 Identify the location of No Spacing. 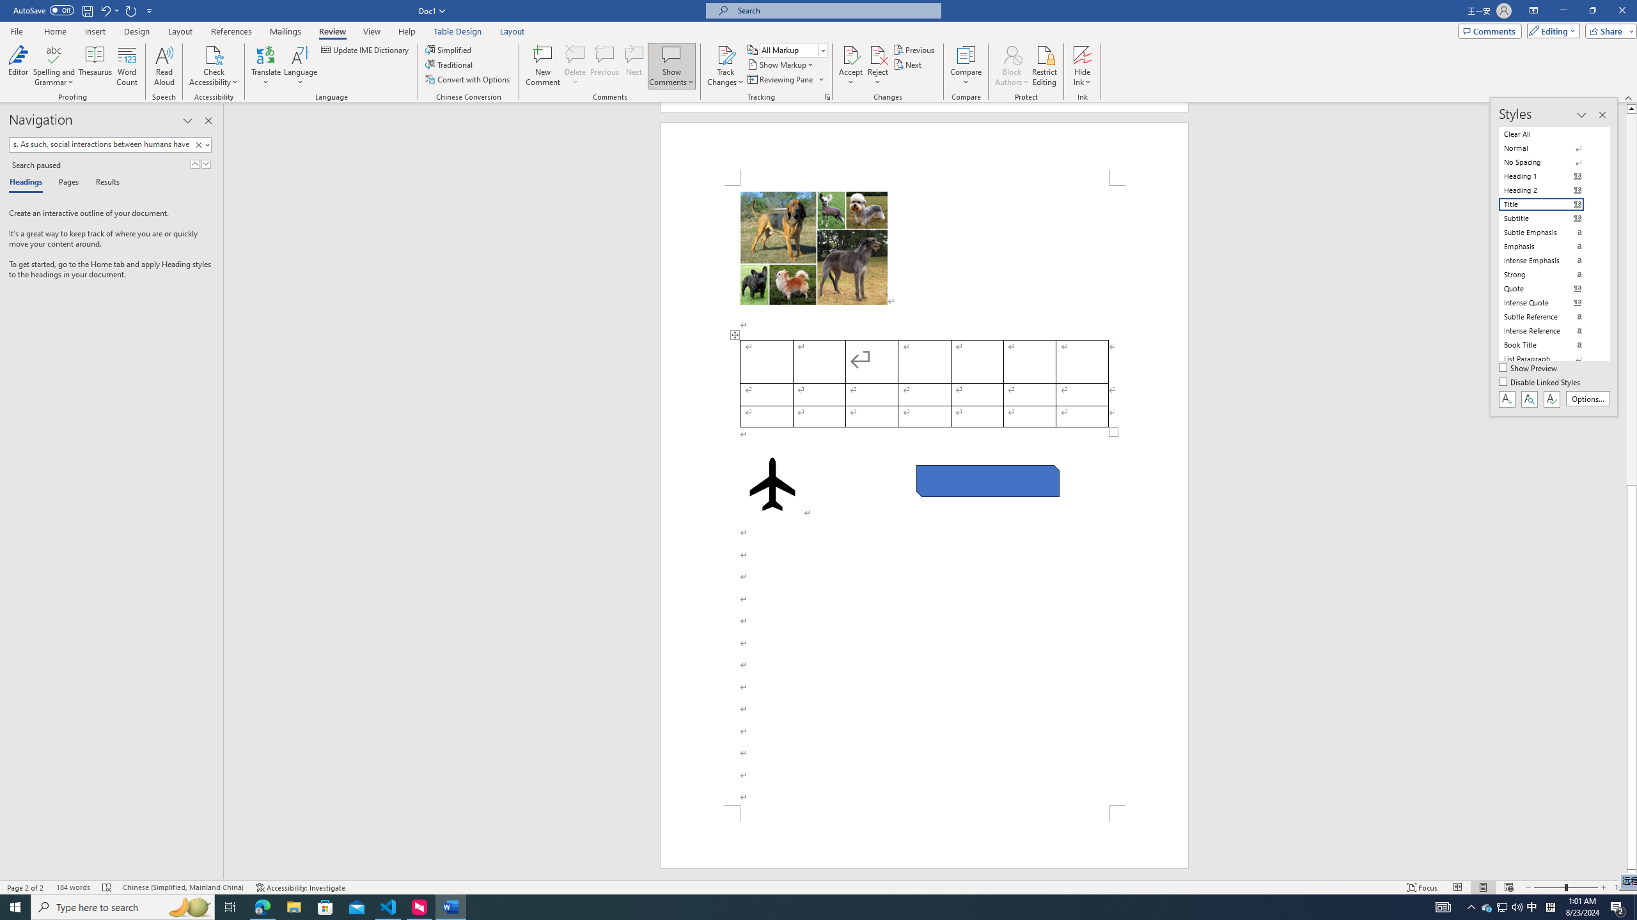
(1549, 162).